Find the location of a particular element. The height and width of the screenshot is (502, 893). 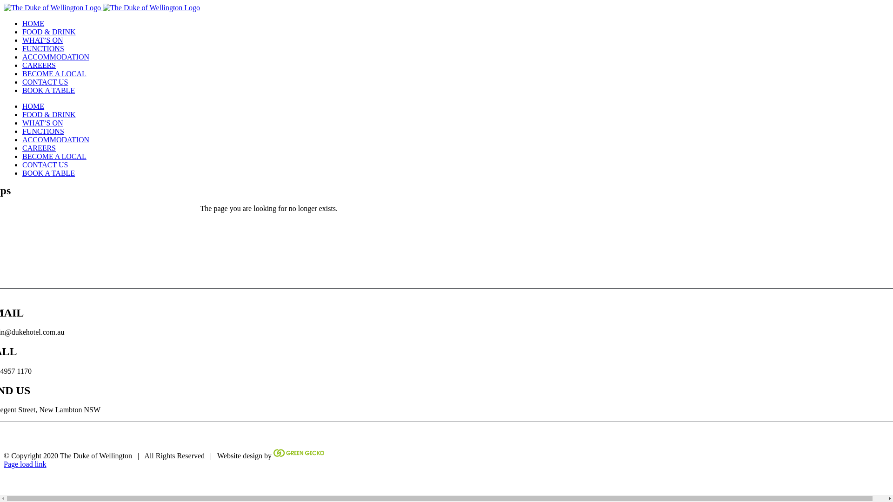

Skip to content is located at coordinates (4, 4).